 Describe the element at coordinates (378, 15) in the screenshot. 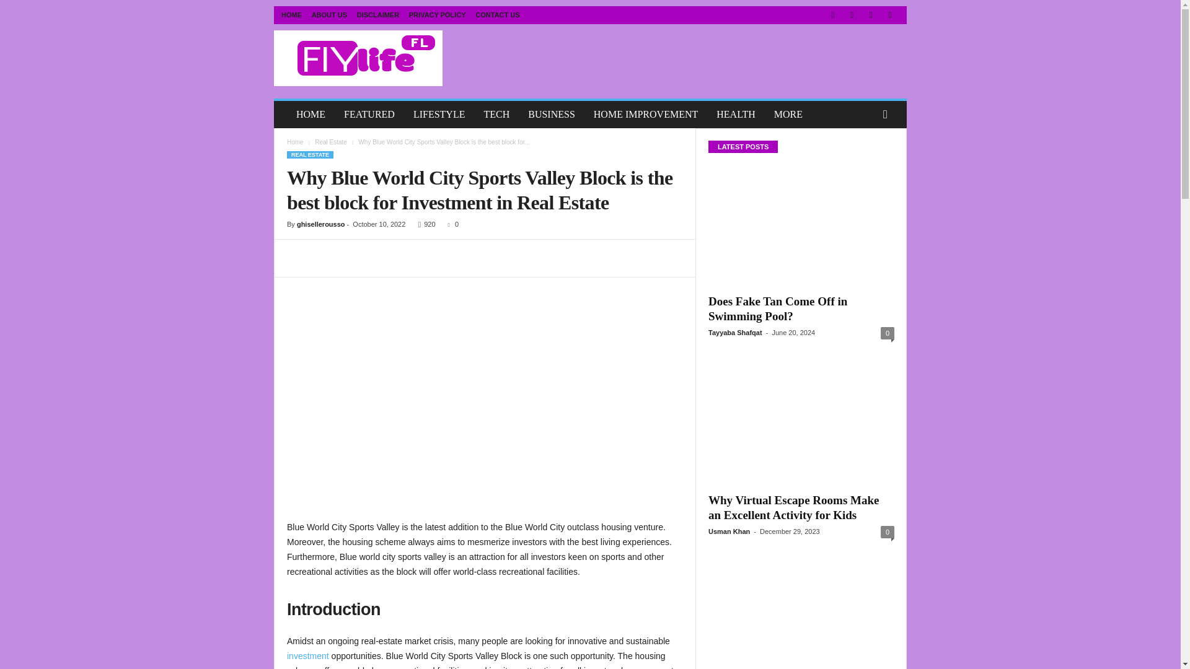

I see `DISCLAIMER` at that location.